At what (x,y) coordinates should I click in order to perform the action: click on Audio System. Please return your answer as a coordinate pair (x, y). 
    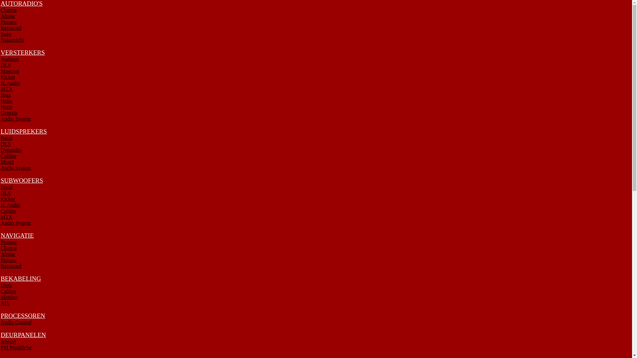
    Looking at the image, I should click on (16, 223).